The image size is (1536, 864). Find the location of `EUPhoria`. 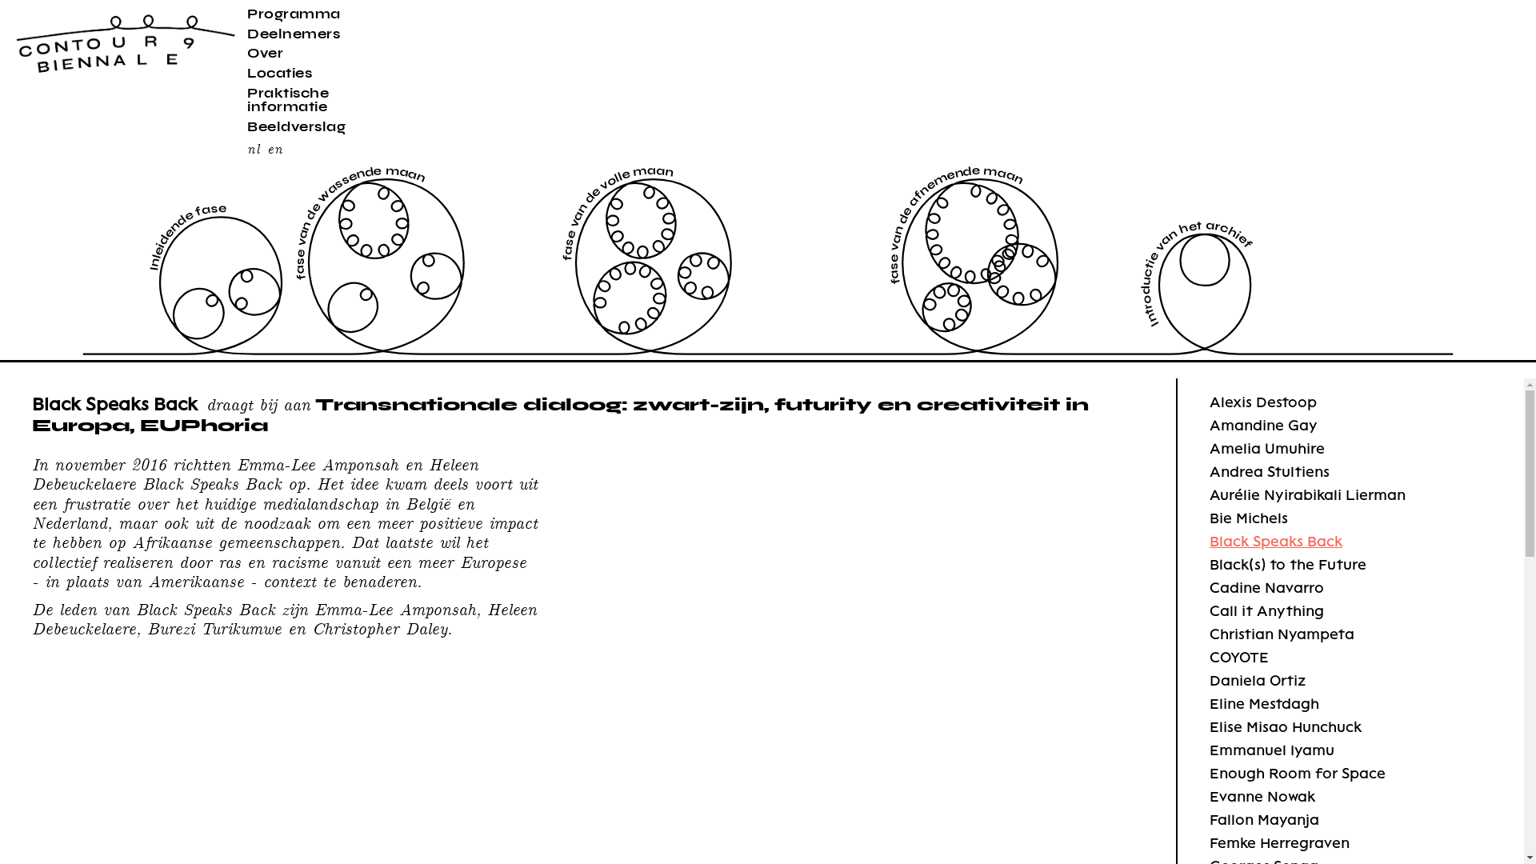

EUPhoria is located at coordinates (204, 424).